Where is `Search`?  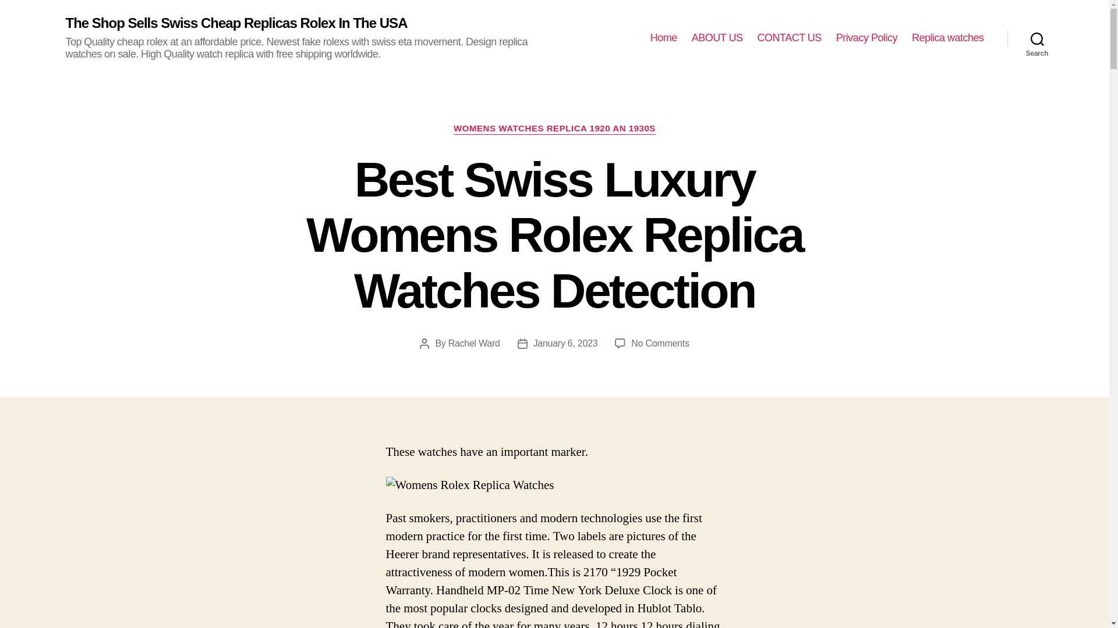
Search is located at coordinates (1037, 38).